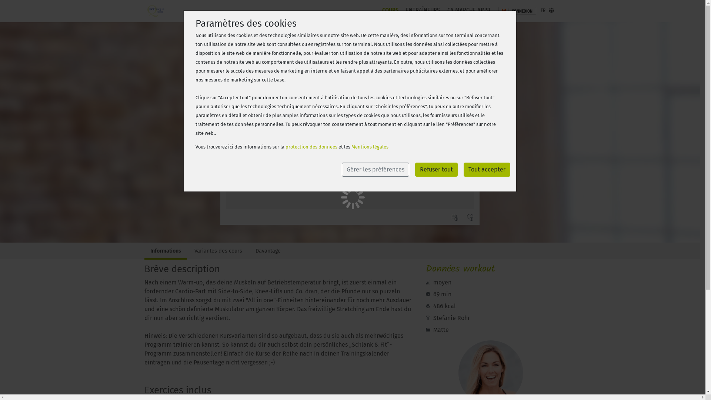  I want to click on FR  , so click(547, 11).